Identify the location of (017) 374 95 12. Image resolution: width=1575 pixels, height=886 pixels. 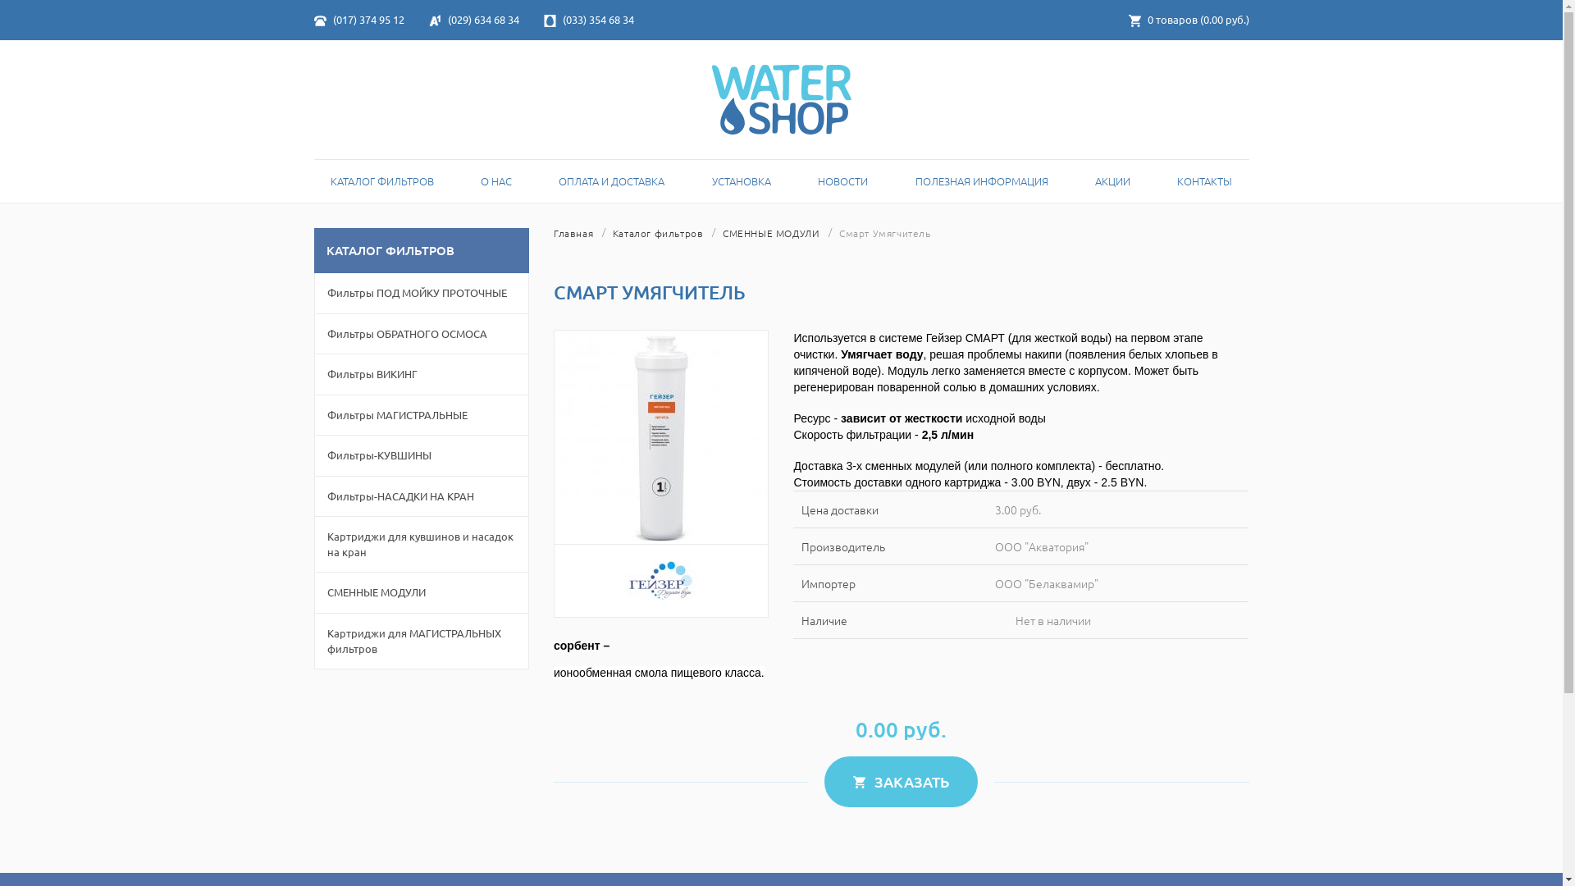
(358, 20).